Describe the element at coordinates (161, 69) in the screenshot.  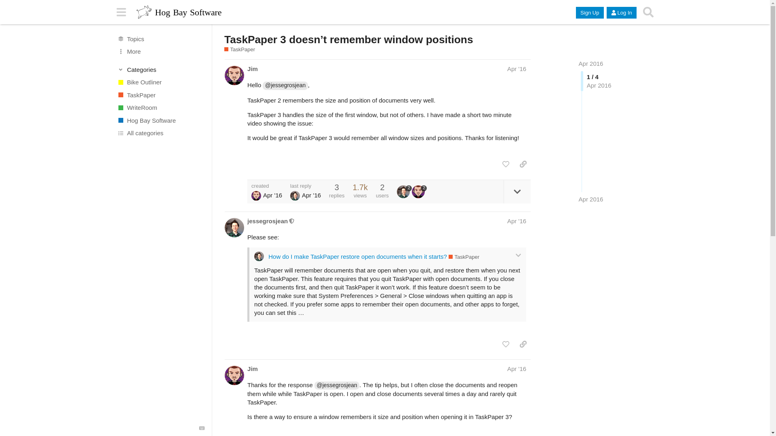
I see `Toggle section` at that location.